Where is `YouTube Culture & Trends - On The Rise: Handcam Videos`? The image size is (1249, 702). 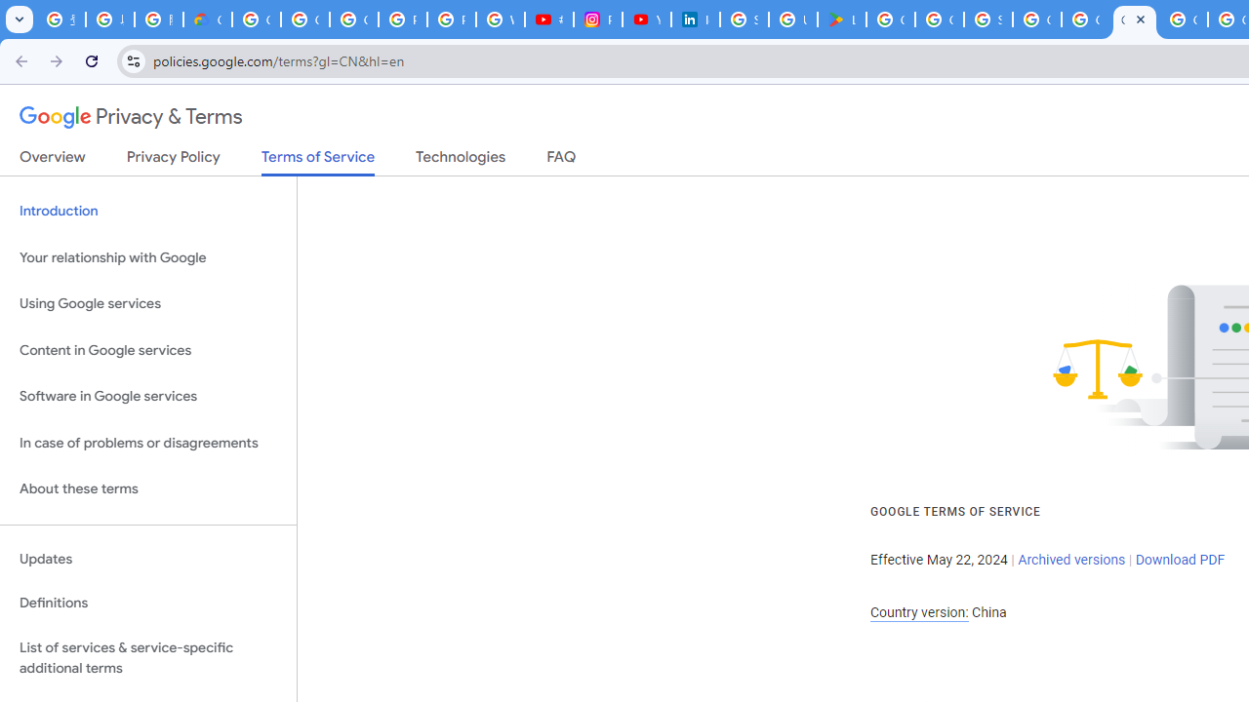 YouTube Culture & Trends - On The Rise: Handcam Videos is located at coordinates (646, 19).